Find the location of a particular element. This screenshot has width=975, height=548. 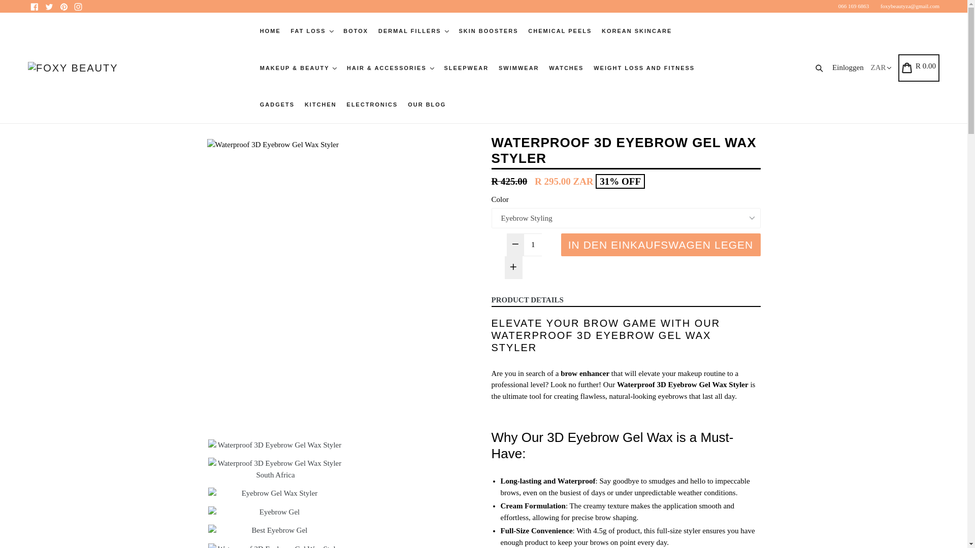

Foxy Beauty auf Twitter is located at coordinates (49, 6).